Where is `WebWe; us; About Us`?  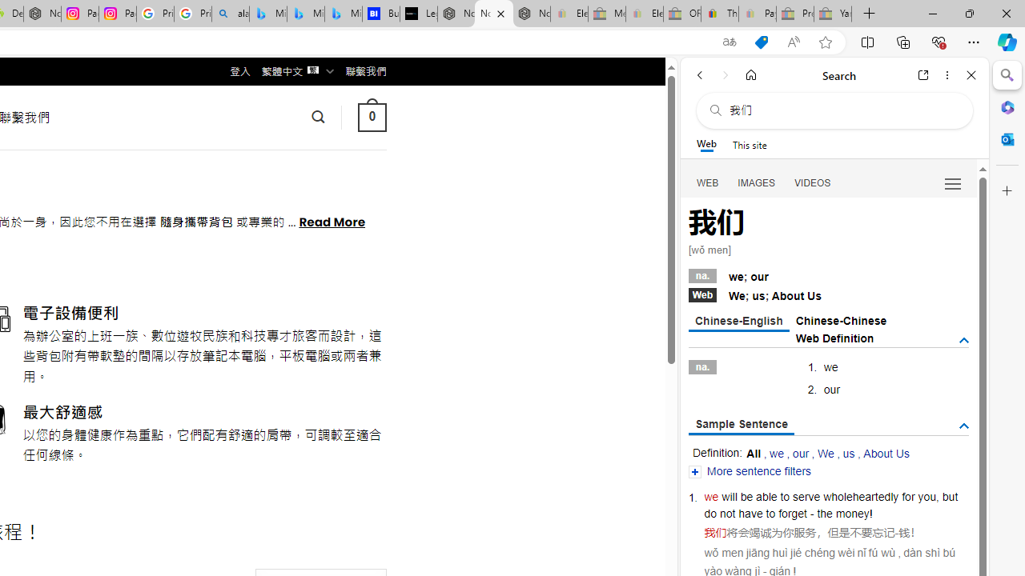 WebWe; us; About Us is located at coordinates (828, 294).